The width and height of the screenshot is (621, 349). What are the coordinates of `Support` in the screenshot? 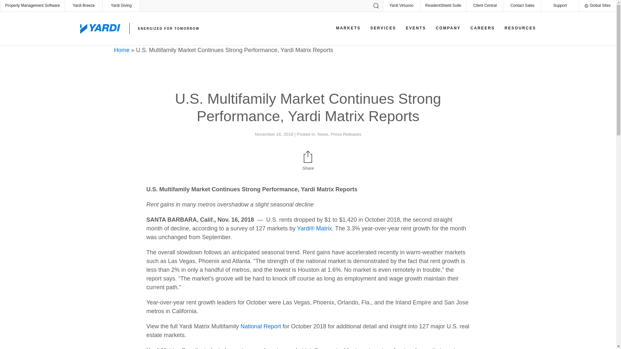 It's located at (560, 5).